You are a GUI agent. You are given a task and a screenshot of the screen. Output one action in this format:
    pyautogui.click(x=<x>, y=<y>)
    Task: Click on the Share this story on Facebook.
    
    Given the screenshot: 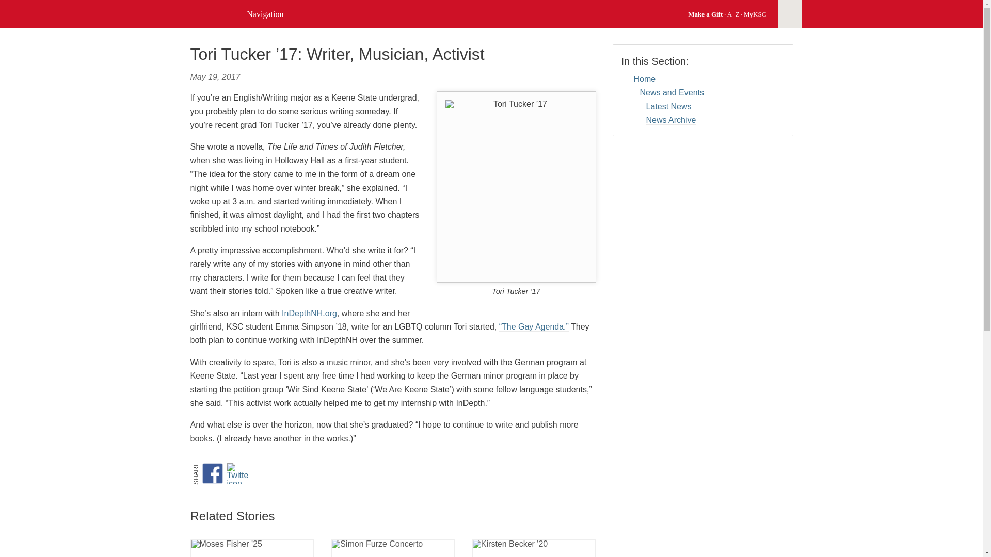 What is the action you would take?
    pyautogui.click(x=214, y=473)
    